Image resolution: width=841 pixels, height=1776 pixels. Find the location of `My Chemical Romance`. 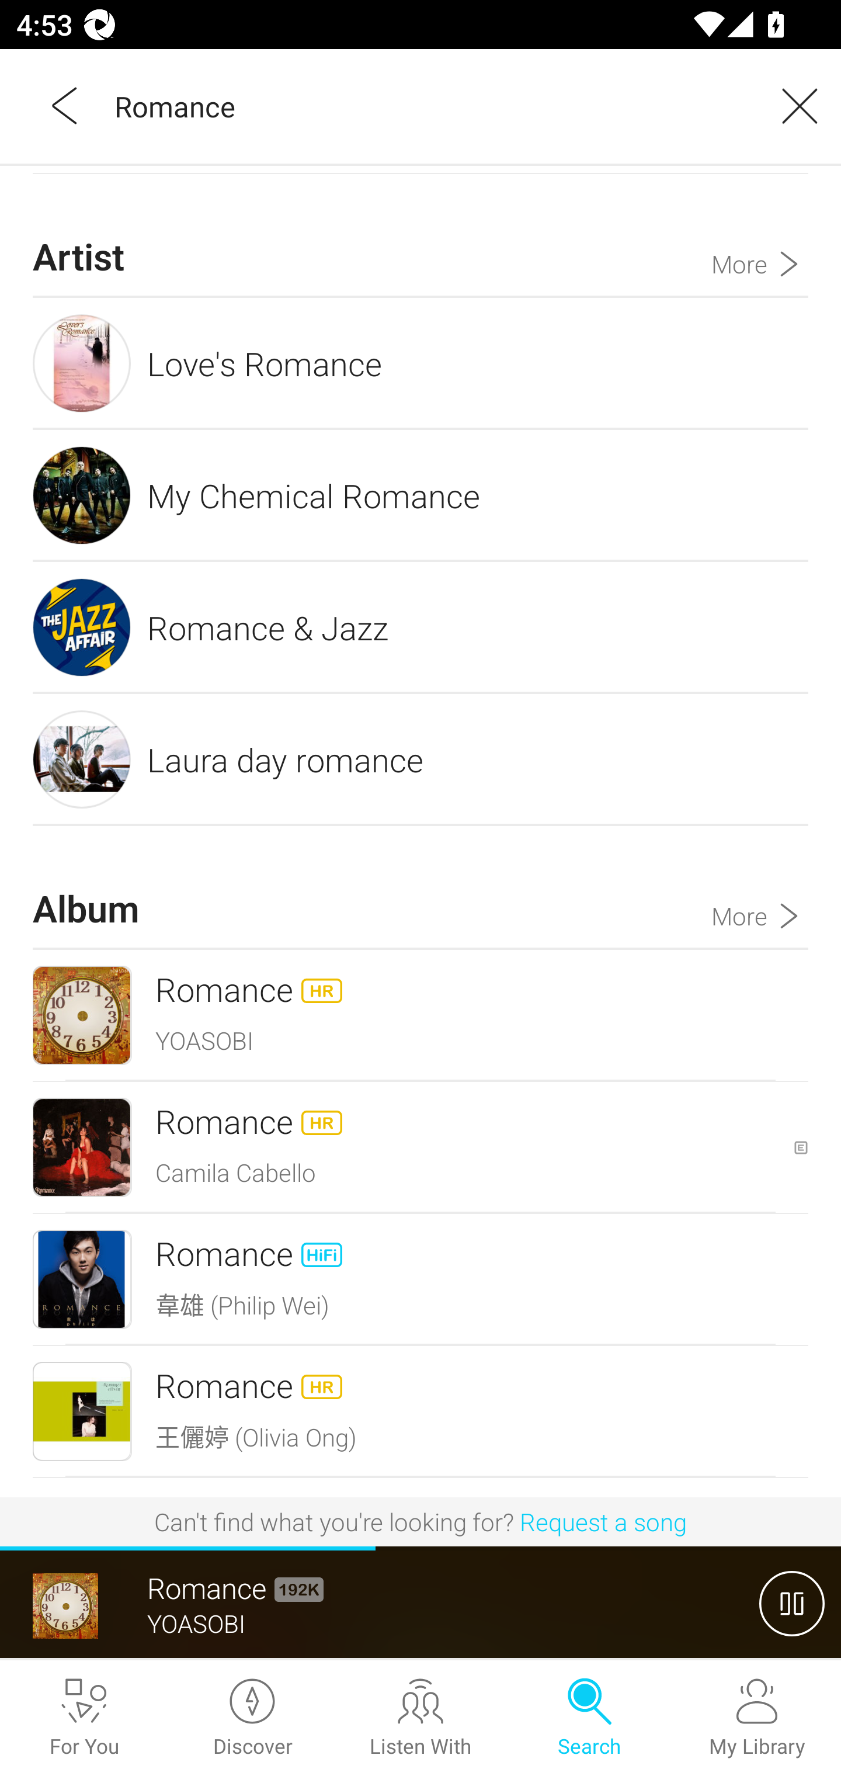

My Chemical Romance is located at coordinates (420, 495).